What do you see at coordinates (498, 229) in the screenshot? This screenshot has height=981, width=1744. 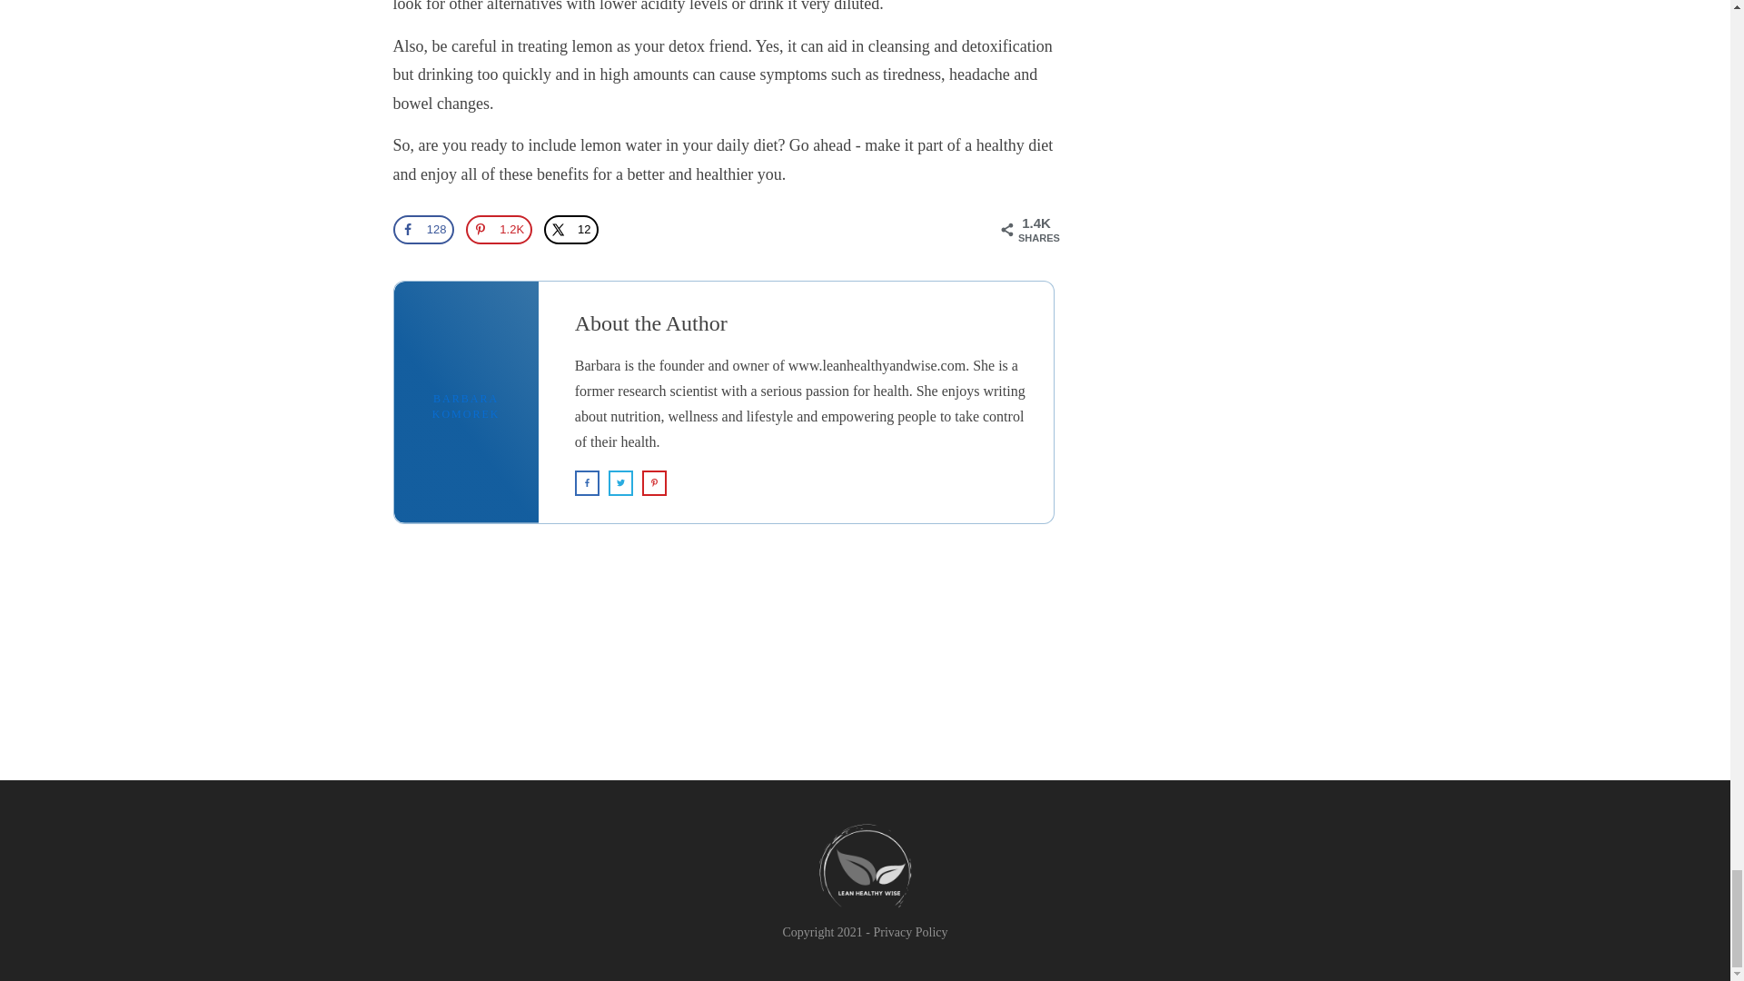 I see `1.2K` at bounding box center [498, 229].